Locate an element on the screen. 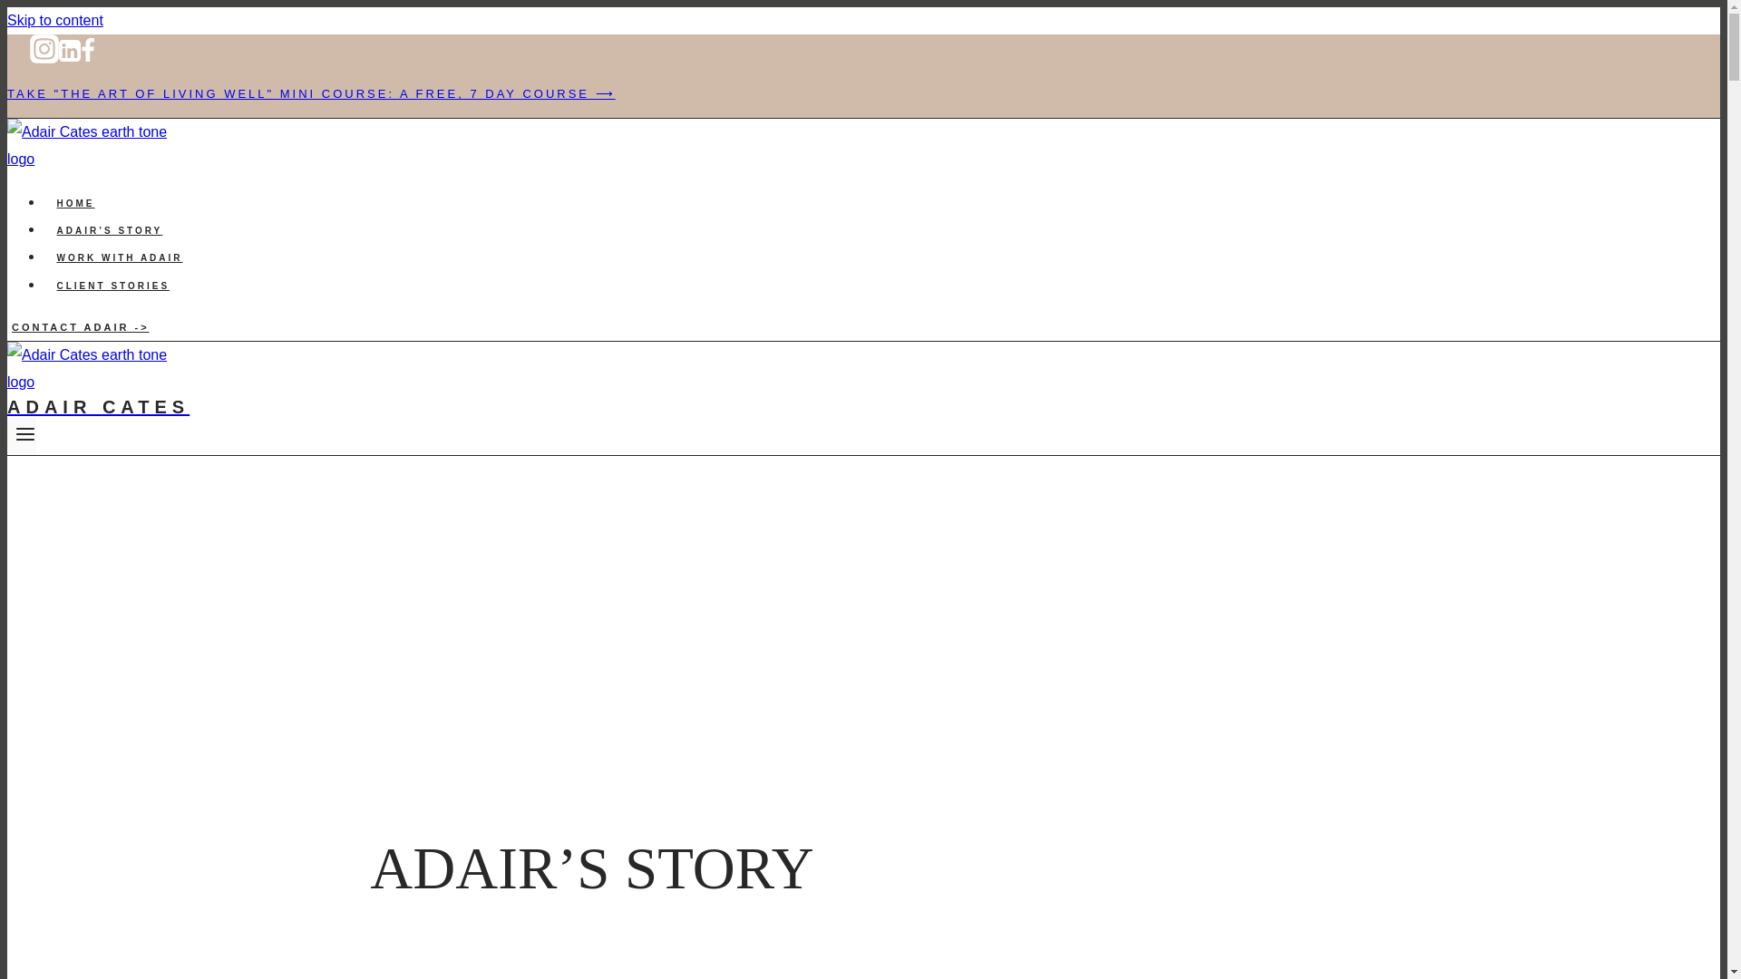  ADAIR CATES is located at coordinates (591, 395).